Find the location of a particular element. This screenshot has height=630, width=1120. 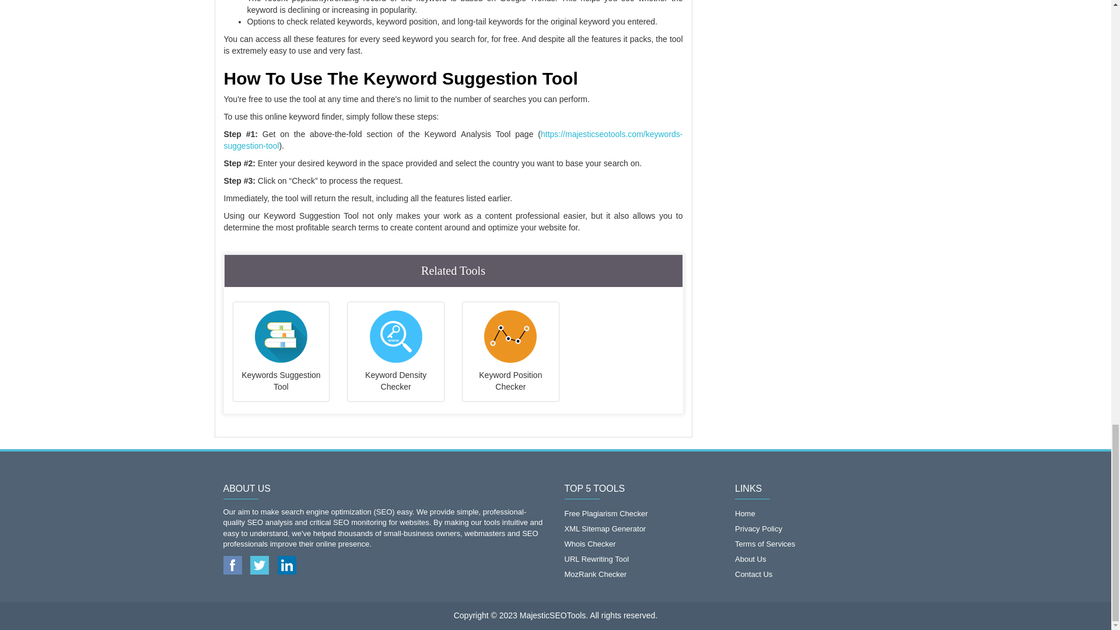

Keyword Density Checker is located at coordinates (395, 351).